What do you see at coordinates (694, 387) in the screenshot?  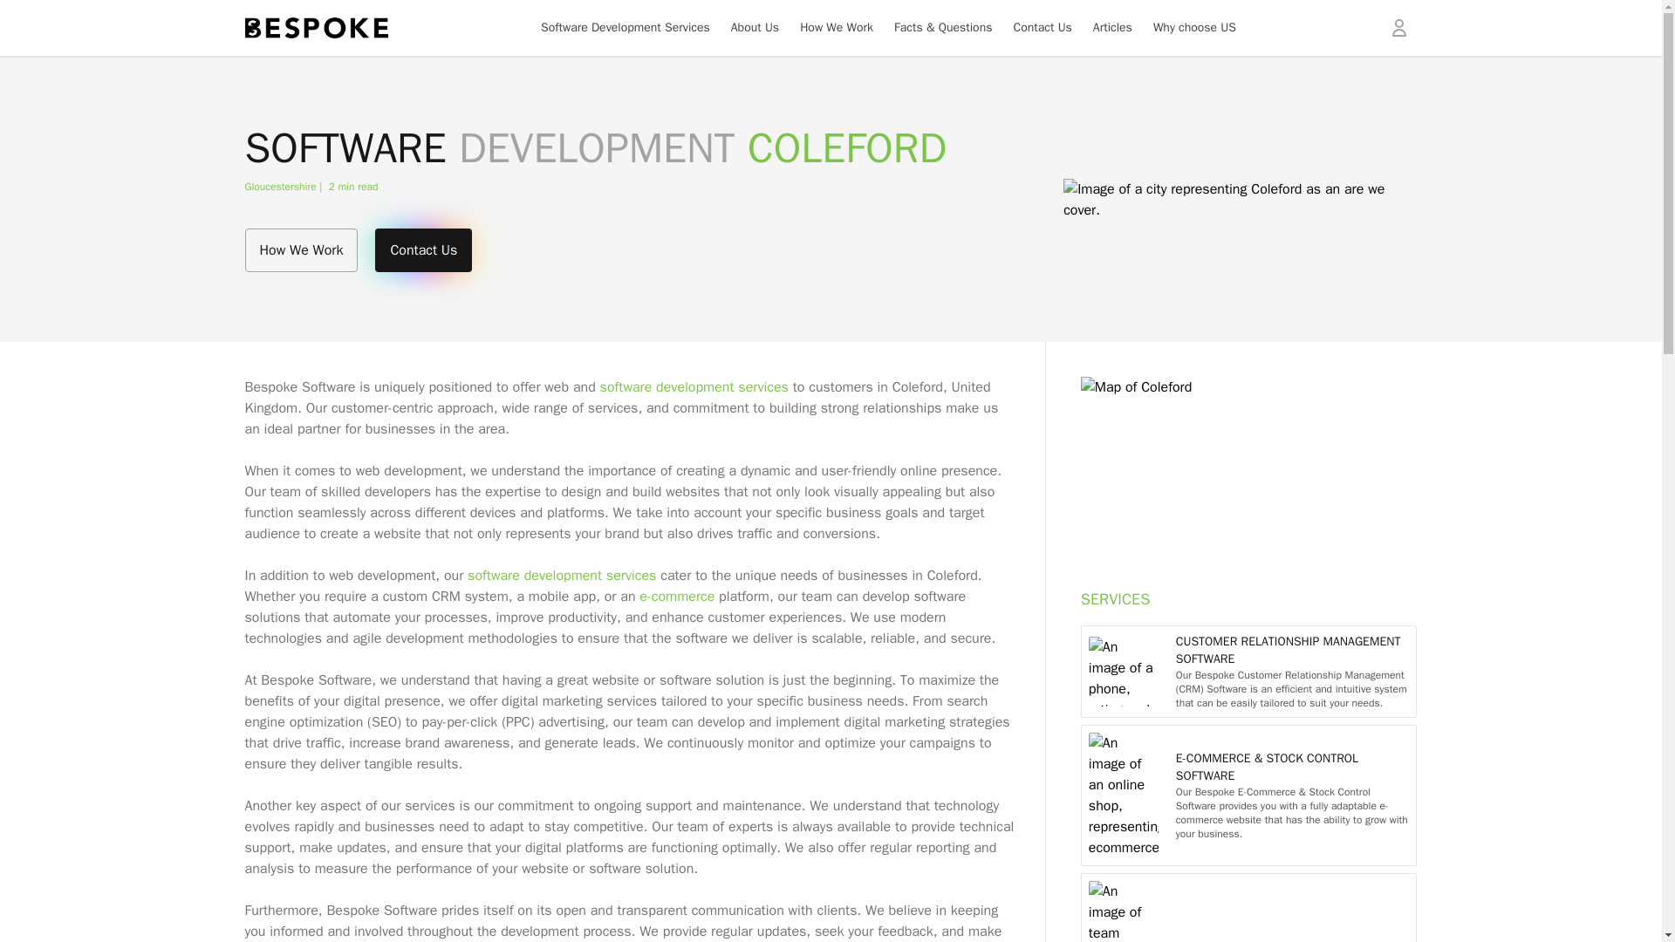 I see `software development services` at bounding box center [694, 387].